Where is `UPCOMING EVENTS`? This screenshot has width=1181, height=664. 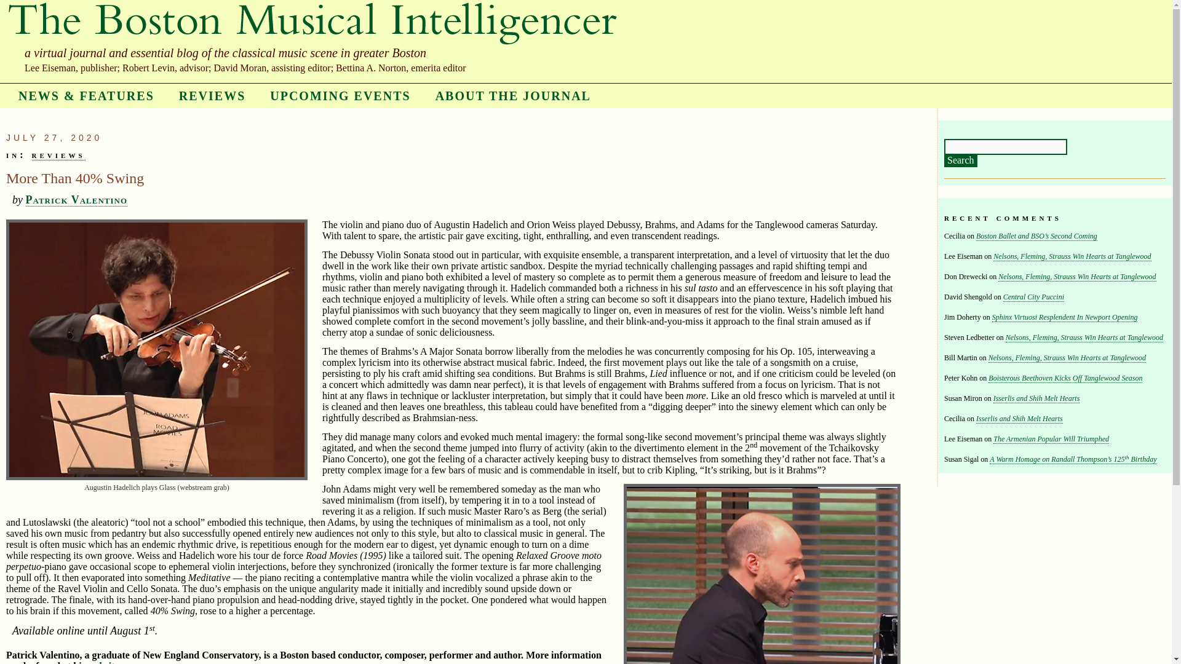
UPCOMING EVENTS is located at coordinates (340, 96).